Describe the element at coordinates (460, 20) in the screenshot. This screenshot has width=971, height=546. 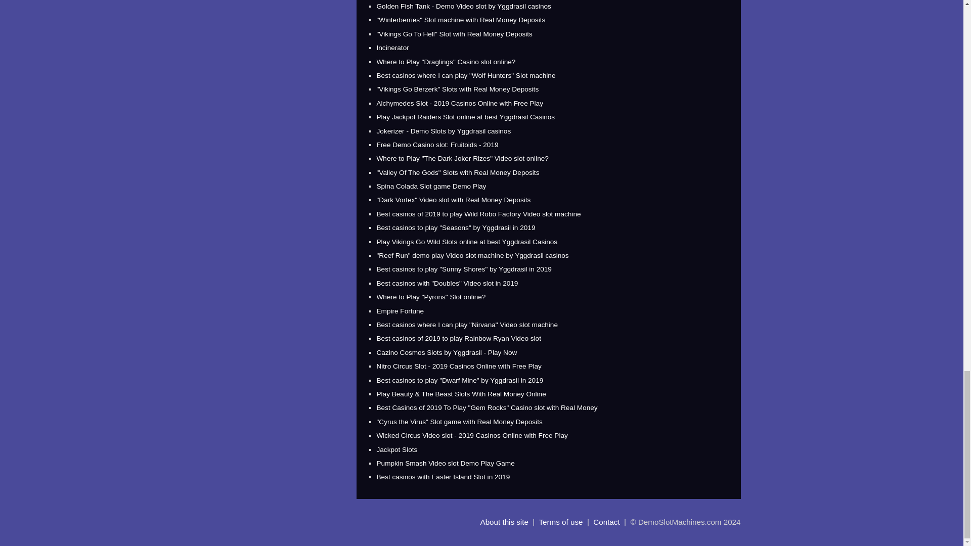
I see `"Winterberries" Slot machine with Real Money Deposits` at that location.